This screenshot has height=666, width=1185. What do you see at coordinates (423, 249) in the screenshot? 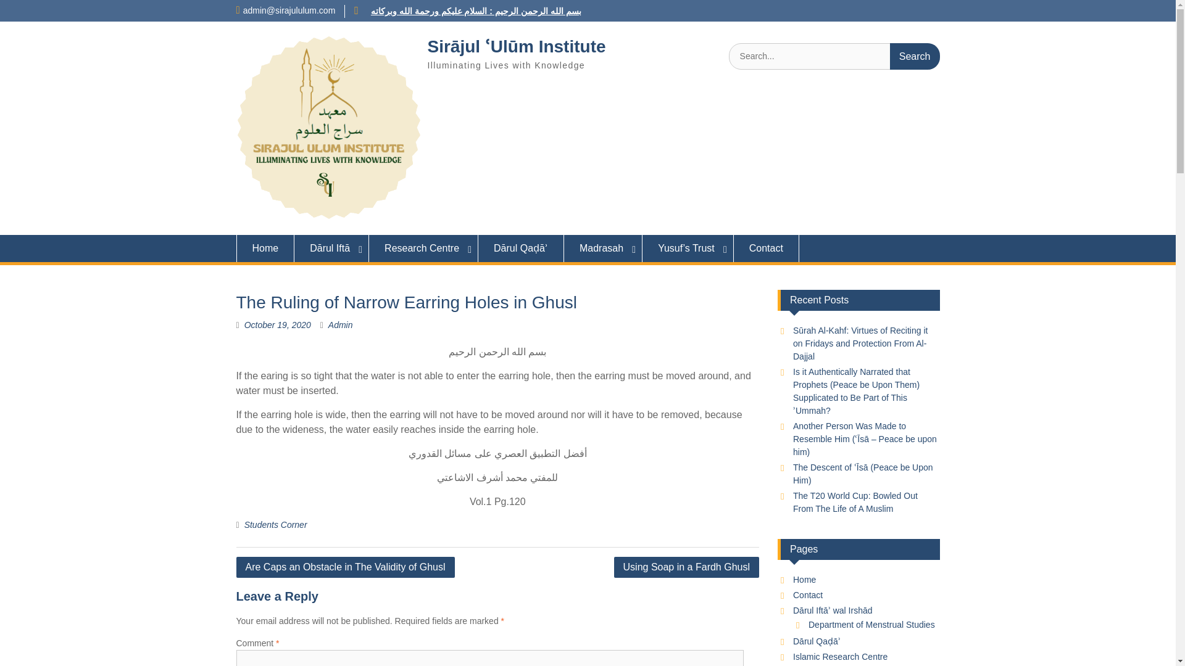
I see `Research Centre` at bounding box center [423, 249].